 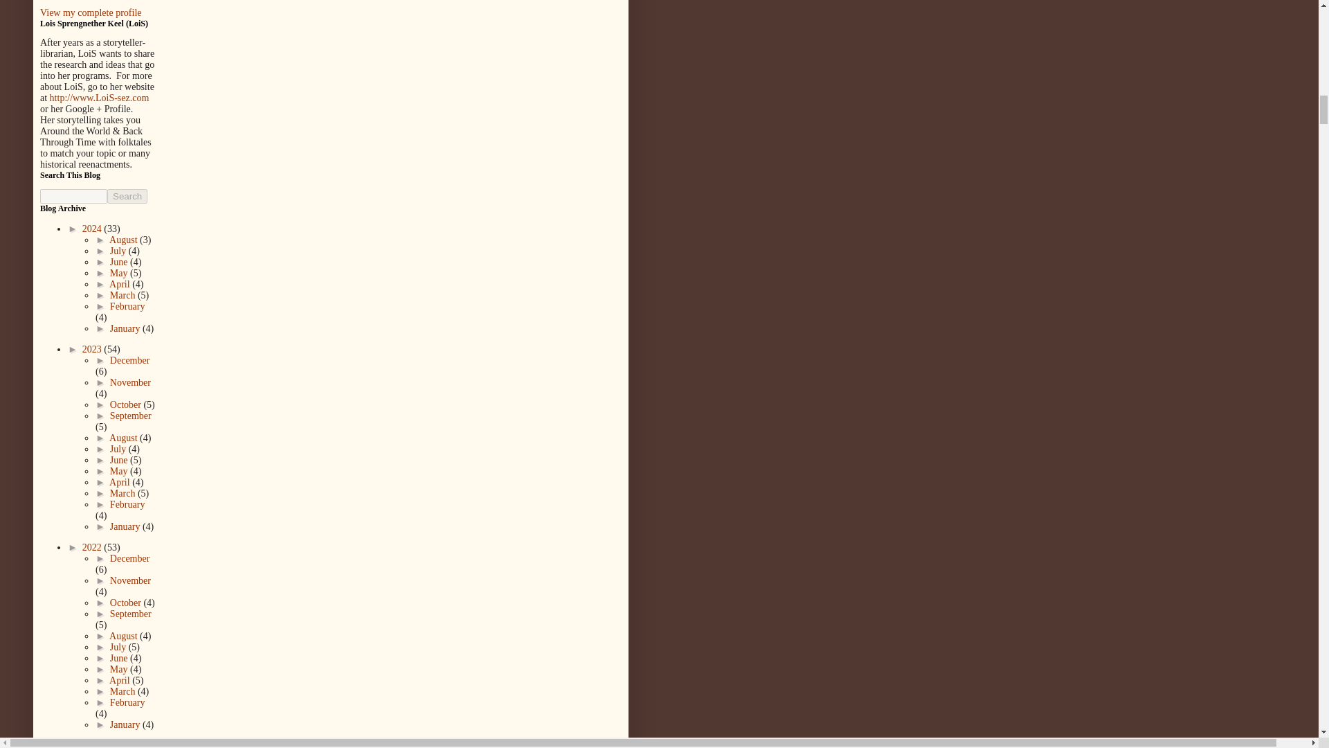 What do you see at coordinates (127, 196) in the screenshot?
I see `Search` at bounding box center [127, 196].